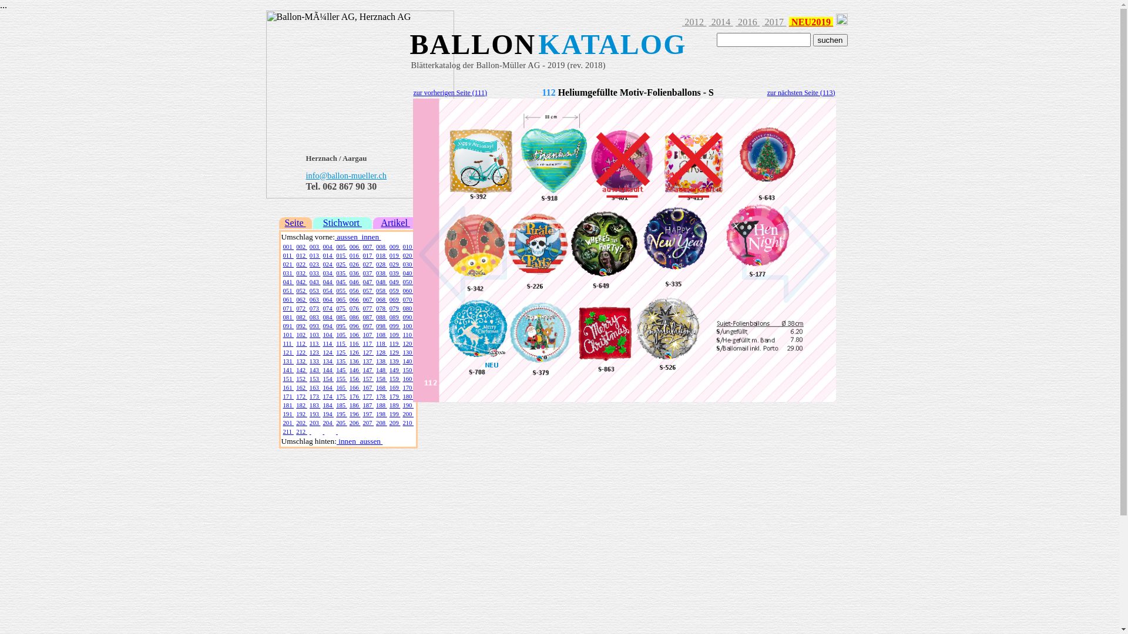 Image resolution: width=1128 pixels, height=634 pixels. What do you see at coordinates (395, 362) in the screenshot?
I see `139 ` at bounding box center [395, 362].